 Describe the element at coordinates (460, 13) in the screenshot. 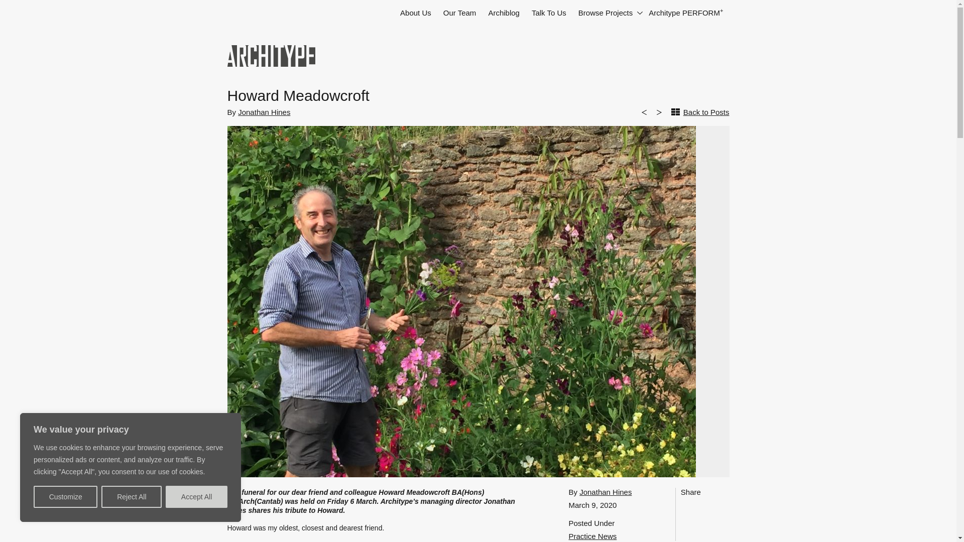

I see `Our Team` at that location.